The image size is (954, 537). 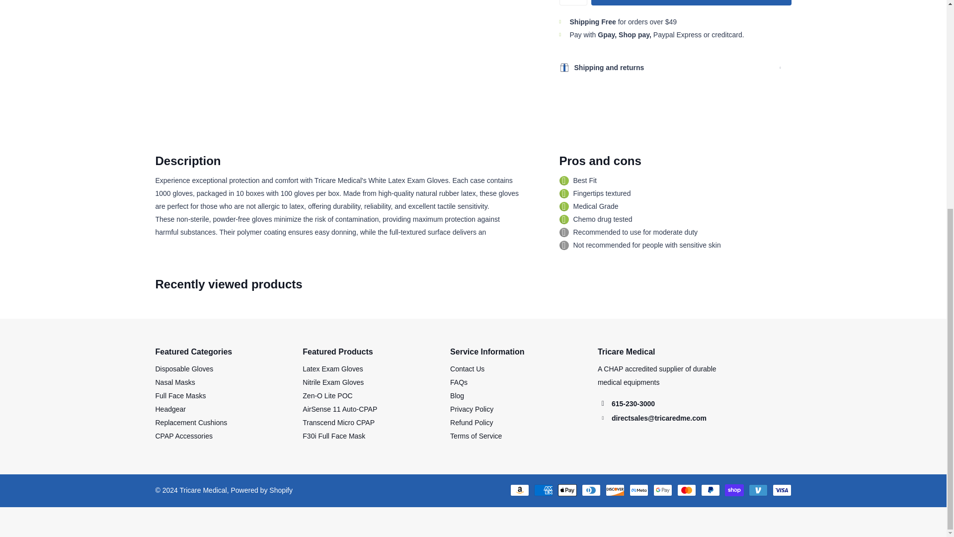 I want to click on Contact Us, so click(x=467, y=369).